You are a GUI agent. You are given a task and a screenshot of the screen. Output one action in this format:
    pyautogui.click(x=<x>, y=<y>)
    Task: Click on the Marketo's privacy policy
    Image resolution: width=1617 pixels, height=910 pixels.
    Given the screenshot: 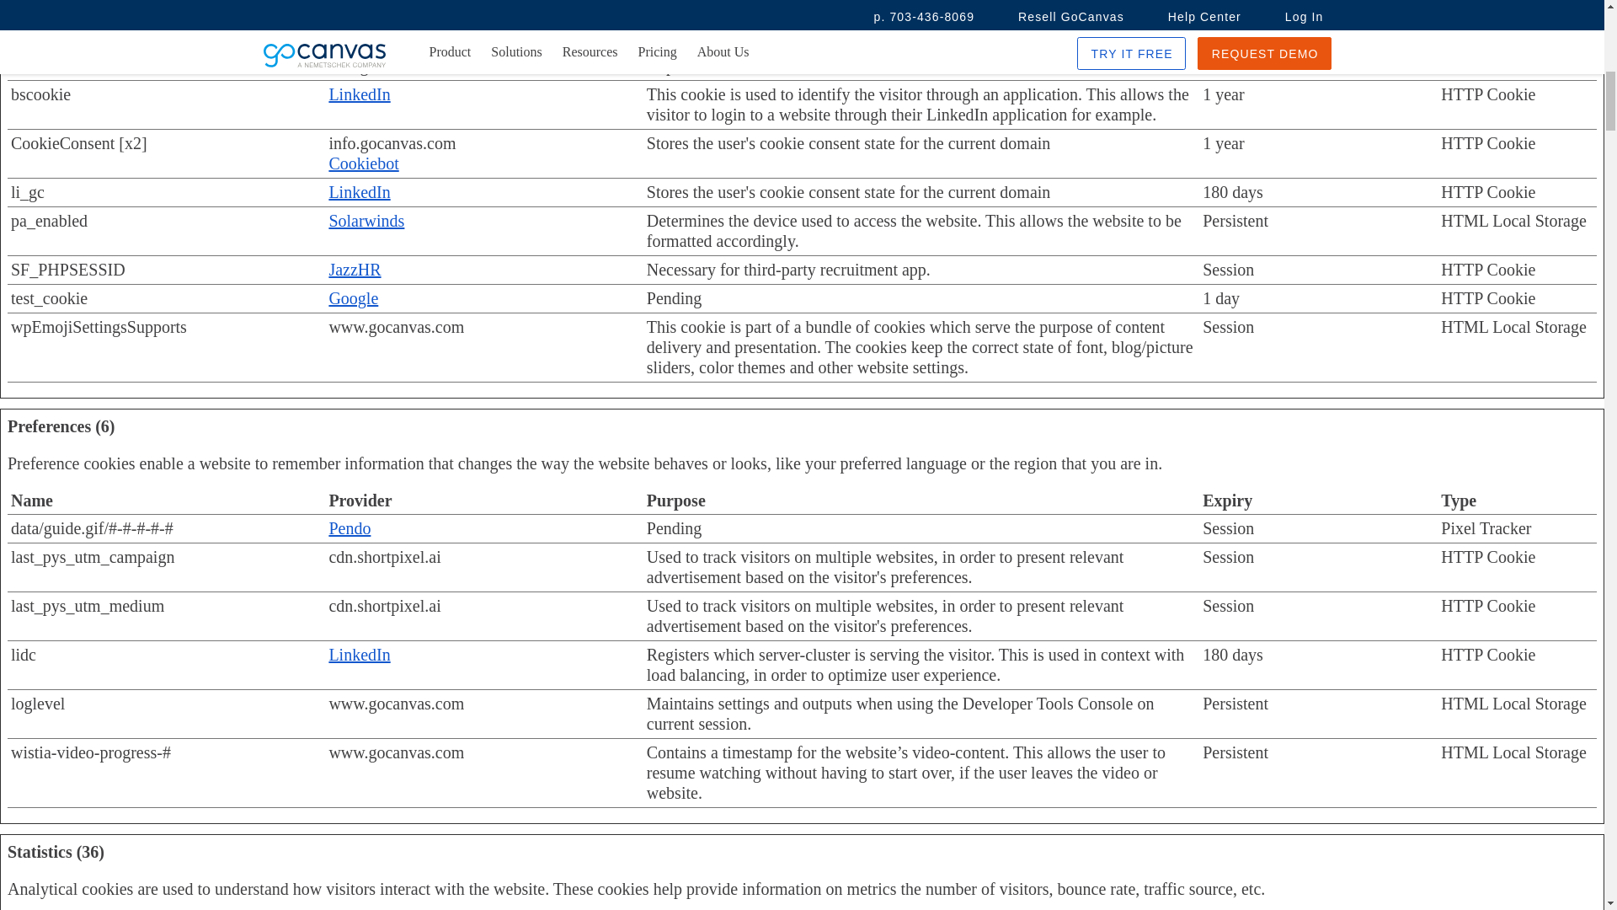 What is the action you would take?
    pyautogui.click(x=357, y=45)
    